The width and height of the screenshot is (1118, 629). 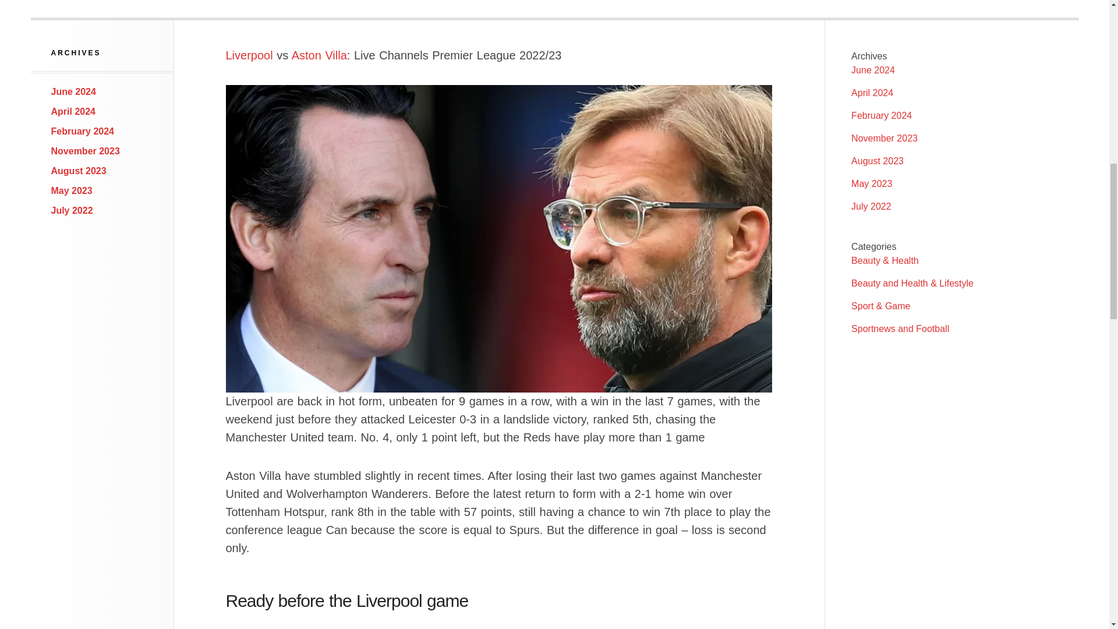 What do you see at coordinates (72, 211) in the screenshot?
I see `July 2022` at bounding box center [72, 211].